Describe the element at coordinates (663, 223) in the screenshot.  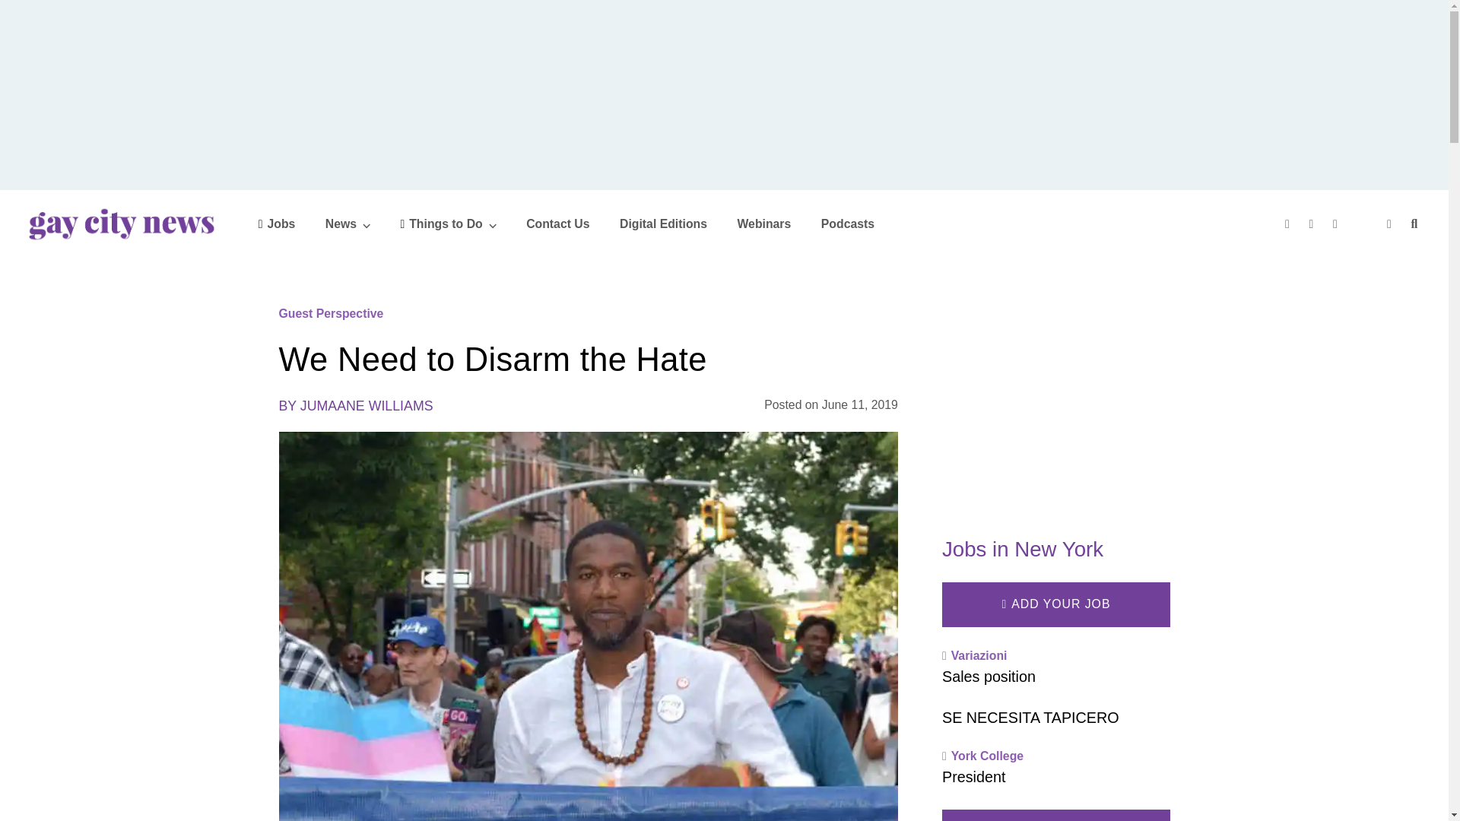
I see `Digital Editions` at that location.